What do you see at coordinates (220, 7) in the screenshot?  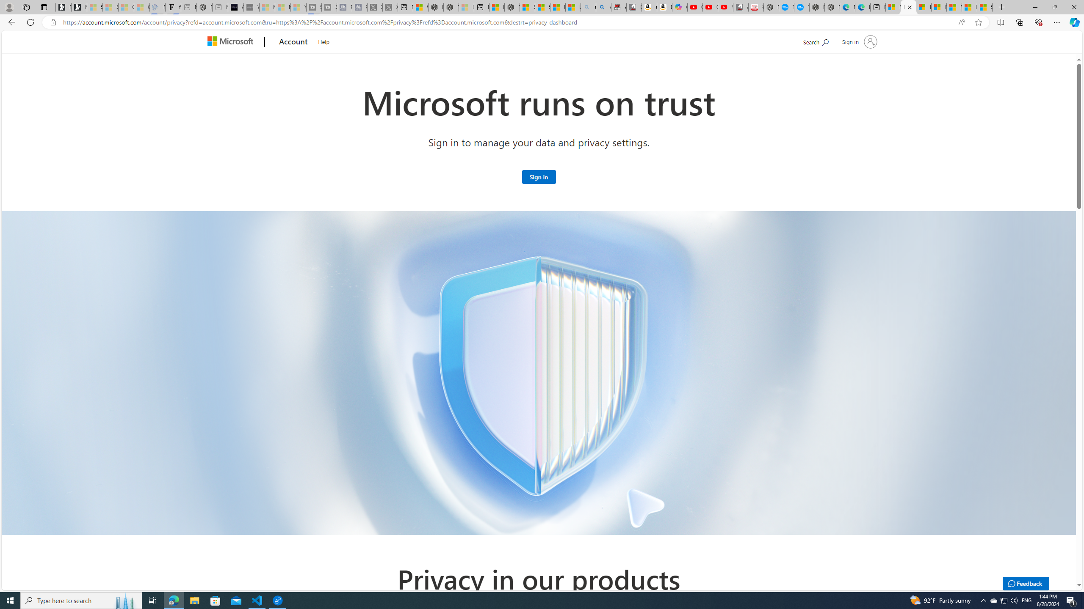 I see `New tab - Sleeping` at bounding box center [220, 7].